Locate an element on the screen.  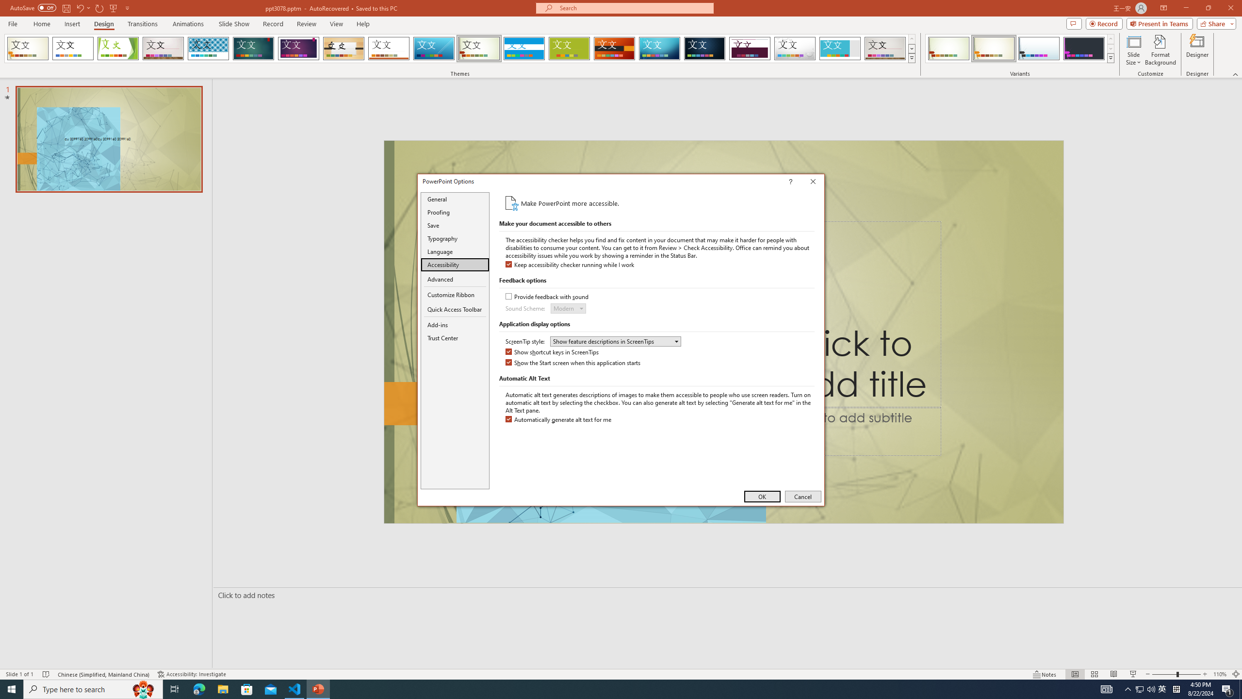
Gallery Loading Preview... is located at coordinates (885, 49).